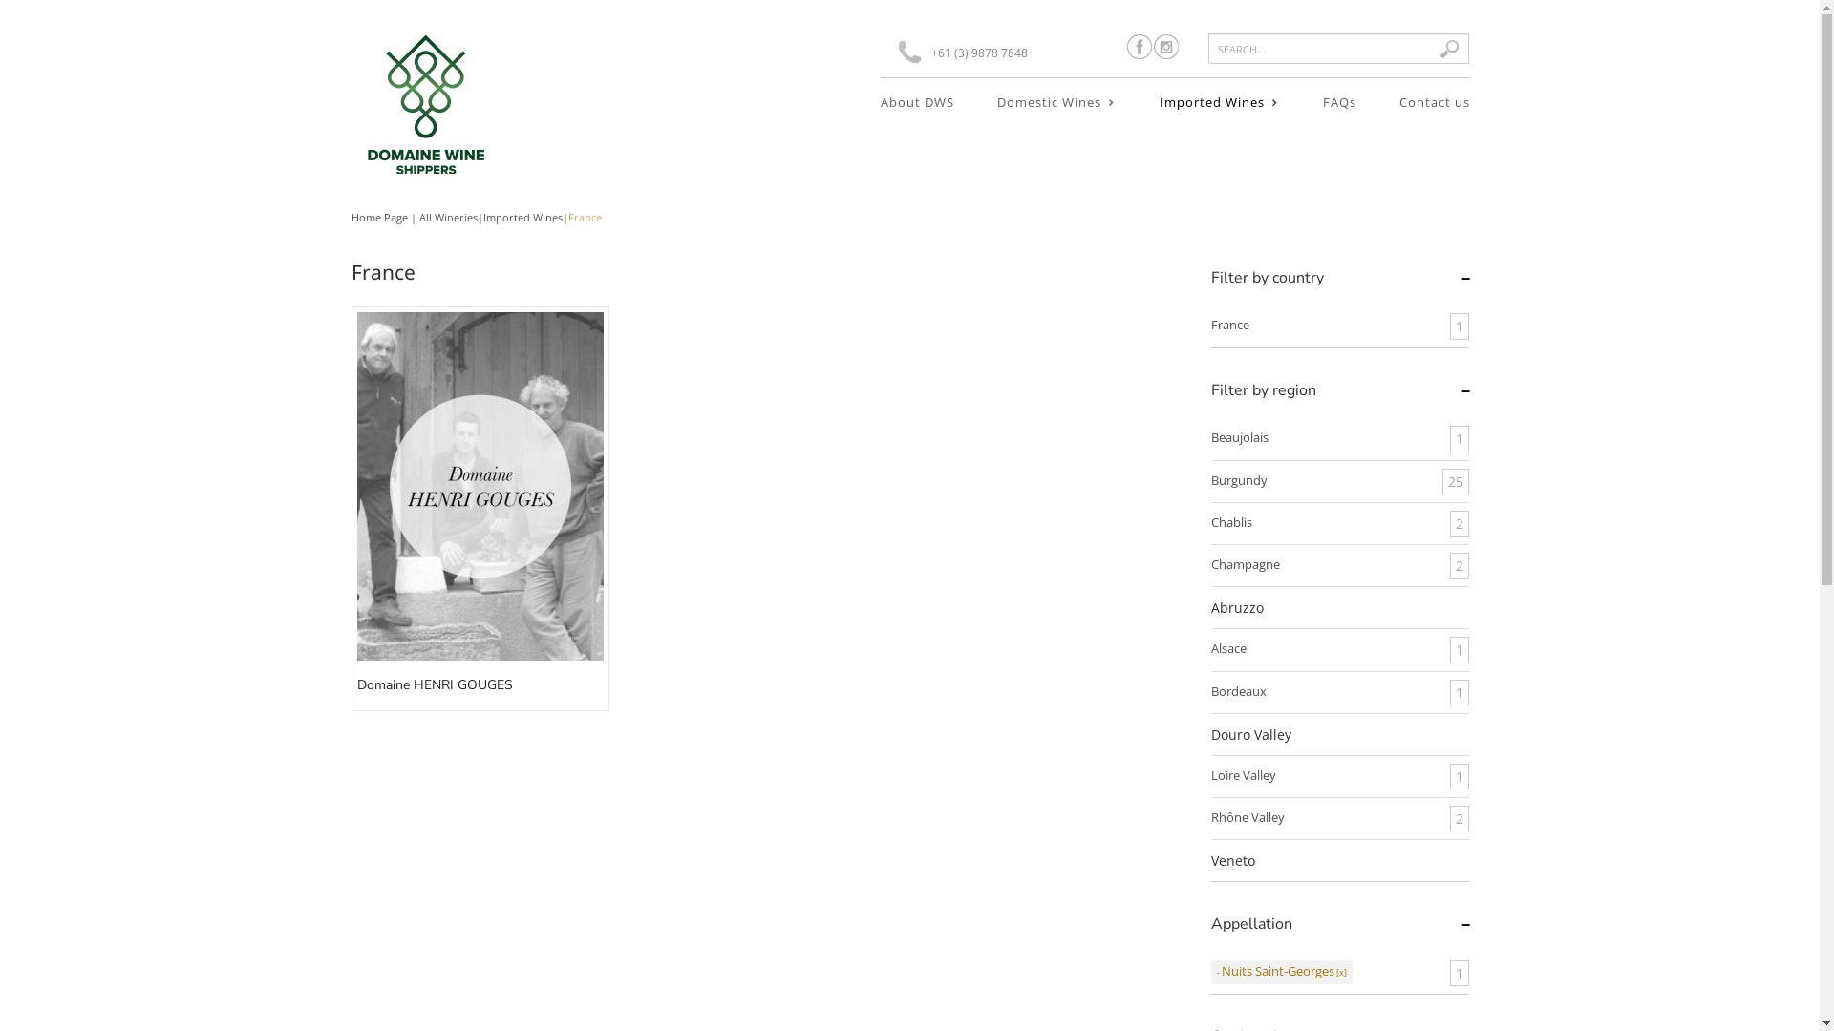 Image resolution: width=1834 pixels, height=1031 pixels. Describe the element at coordinates (1339, 102) in the screenshot. I see `FAQs` at that location.